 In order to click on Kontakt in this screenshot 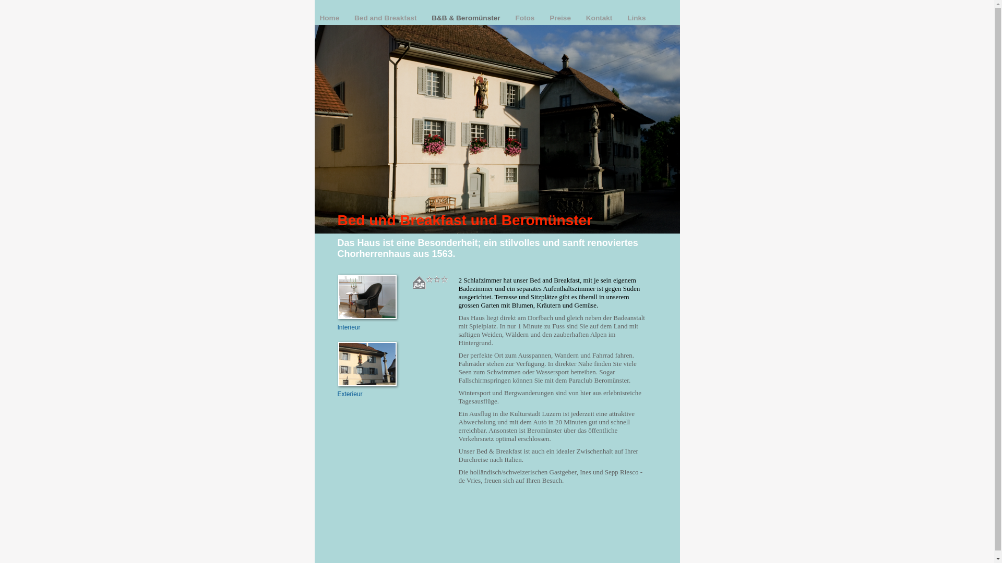, I will do `click(600, 18)`.